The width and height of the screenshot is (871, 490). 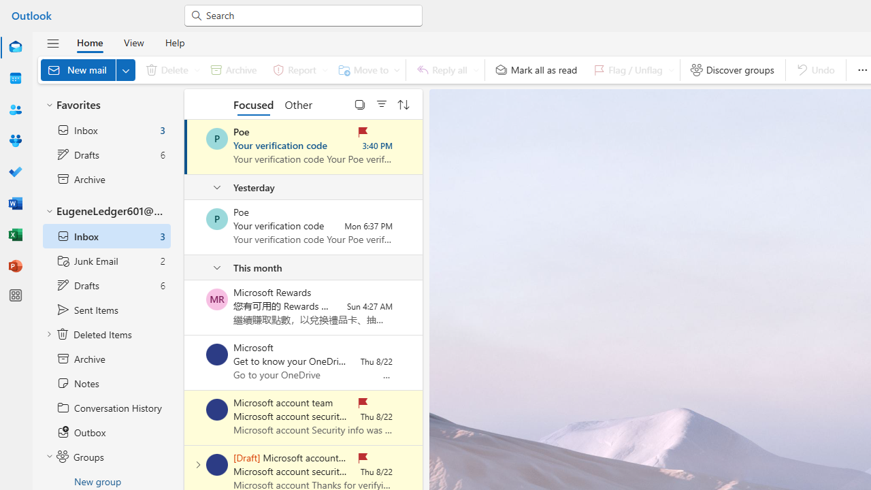 What do you see at coordinates (15, 79) in the screenshot?
I see `Calendar` at bounding box center [15, 79].